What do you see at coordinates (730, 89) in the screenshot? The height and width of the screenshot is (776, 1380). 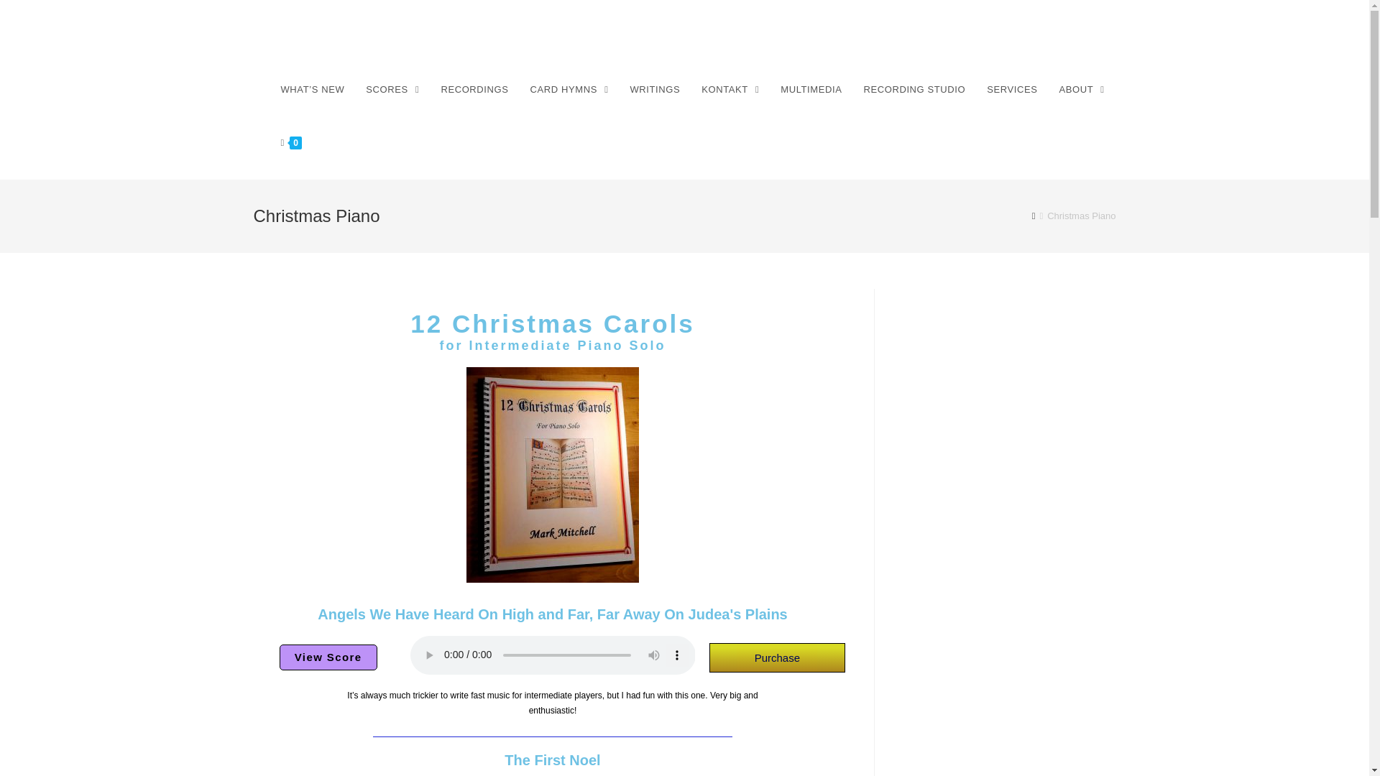 I see `KONTAKT` at bounding box center [730, 89].